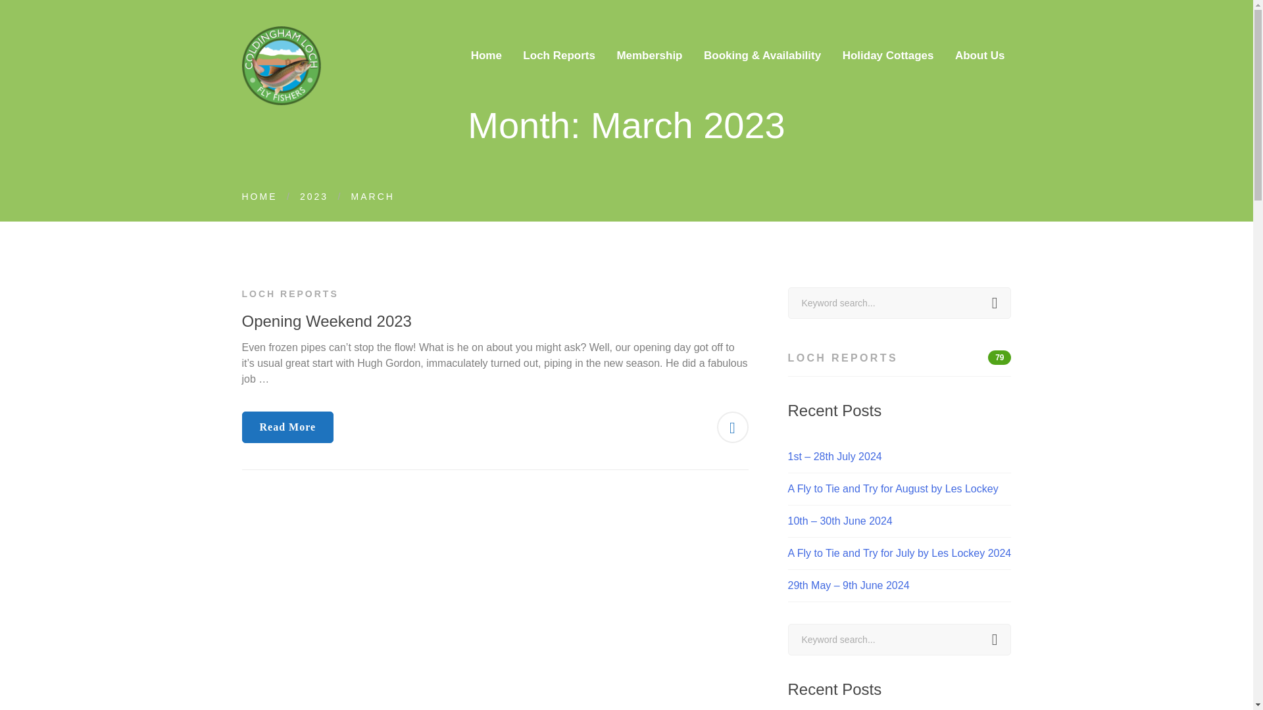 The width and height of the screenshot is (1263, 710). What do you see at coordinates (326, 321) in the screenshot?
I see `Opening Weekend 2023` at bounding box center [326, 321].